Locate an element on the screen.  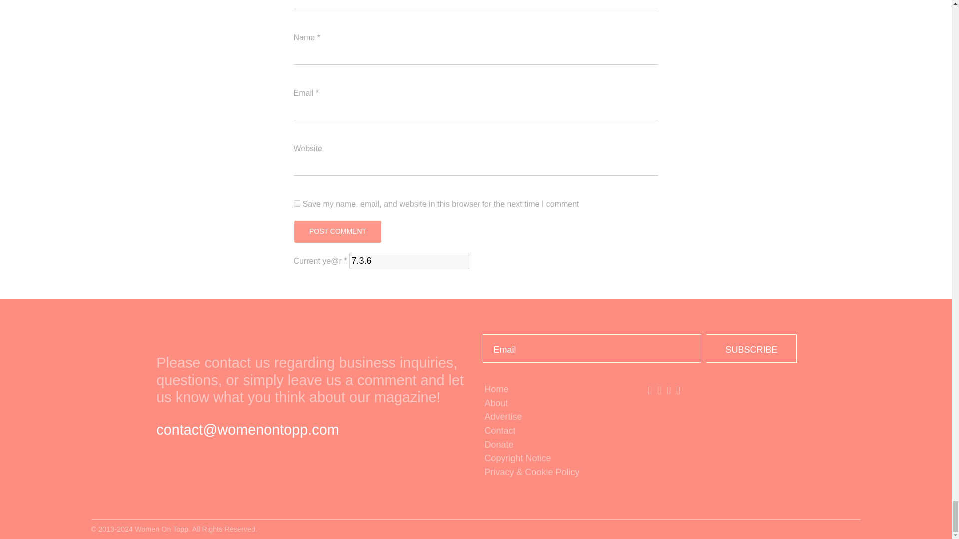
Post Comment is located at coordinates (337, 232).